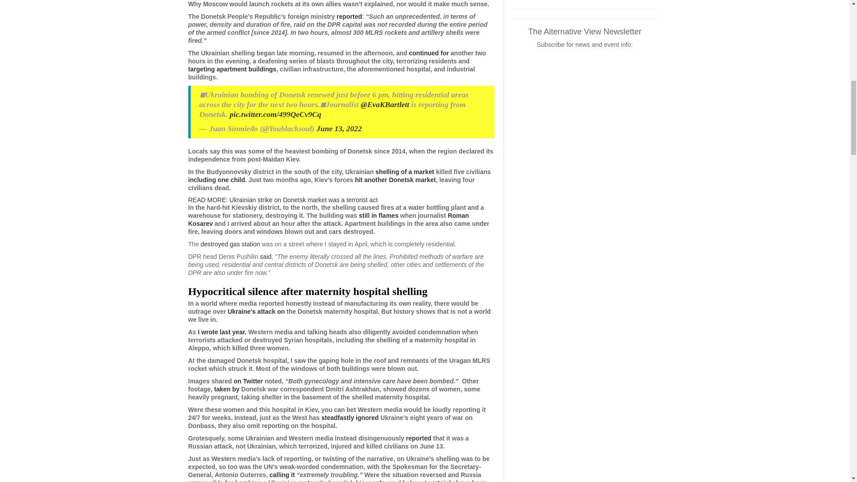 Image resolution: width=857 pixels, height=482 pixels. I want to click on targeting apartment buildings, so click(233, 69).